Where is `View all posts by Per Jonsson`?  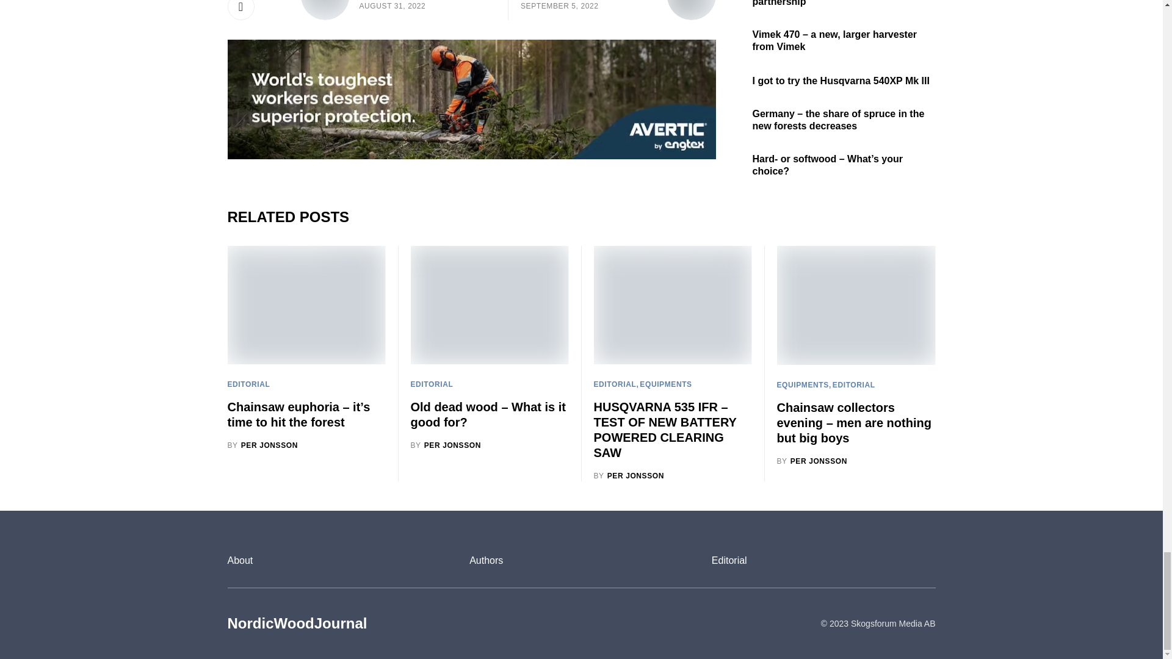 View all posts by Per Jonsson is located at coordinates (629, 476).